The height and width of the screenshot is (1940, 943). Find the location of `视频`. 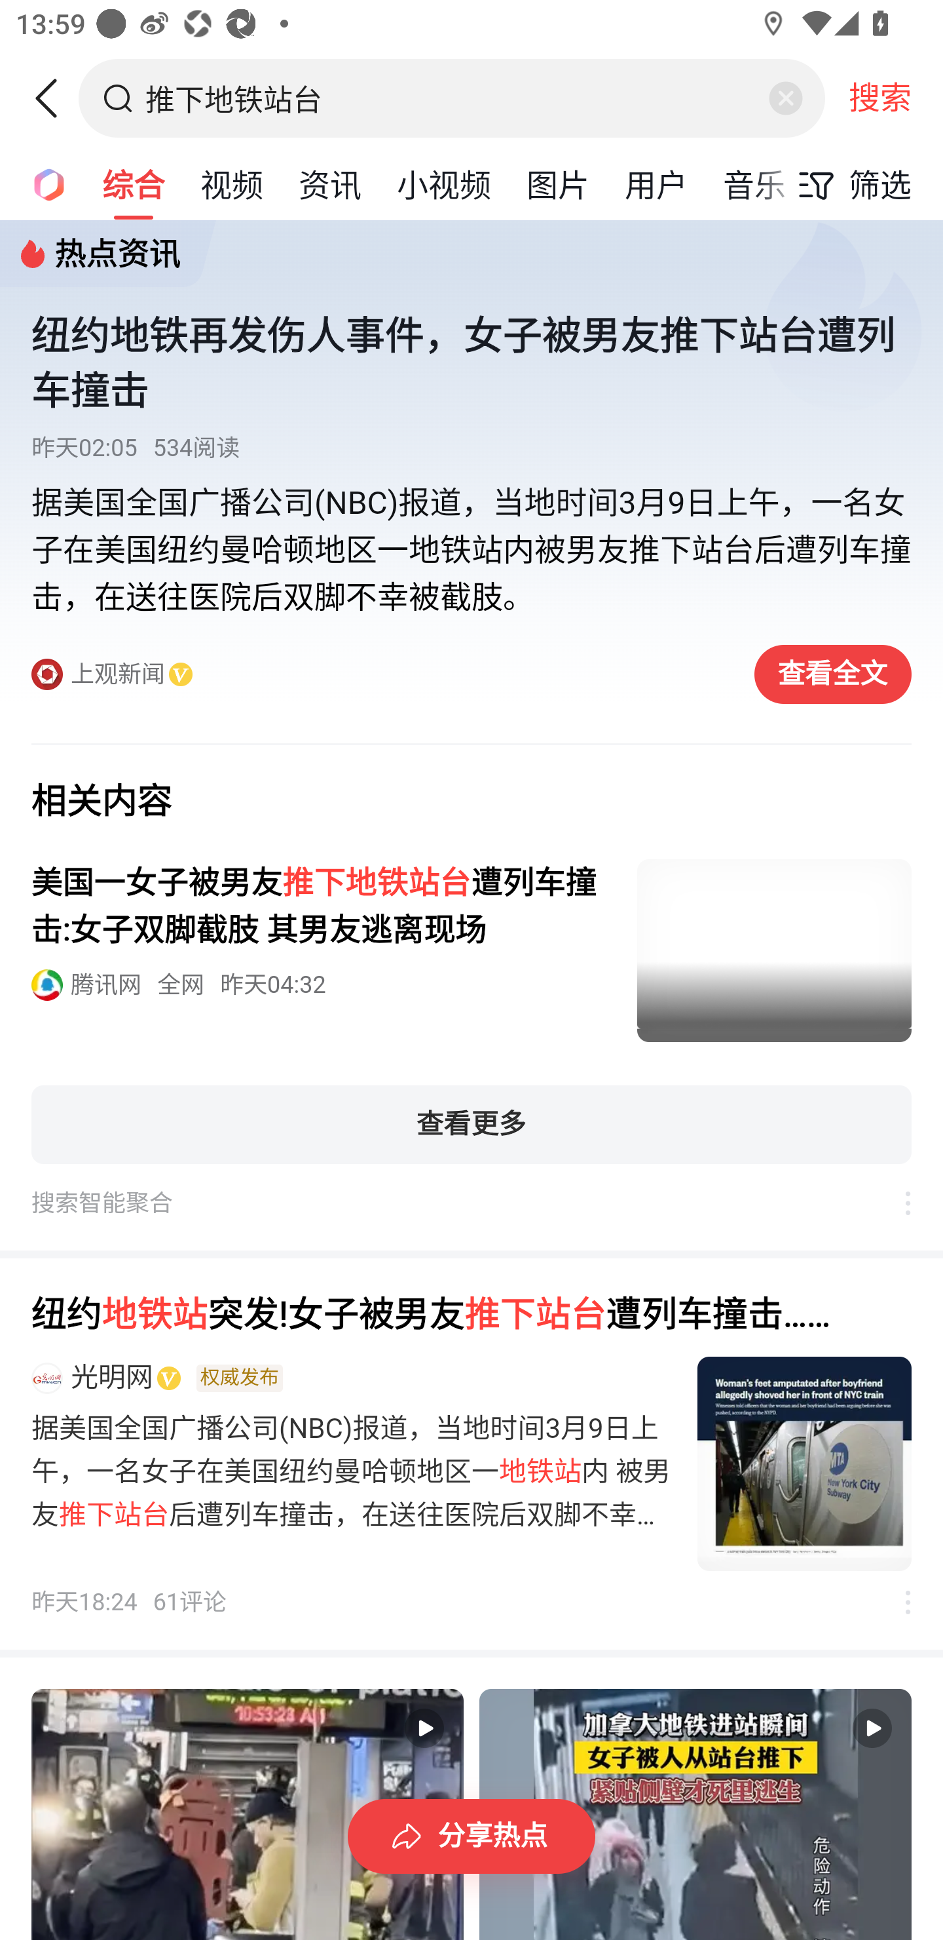

视频 is located at coordinates (232, 184).